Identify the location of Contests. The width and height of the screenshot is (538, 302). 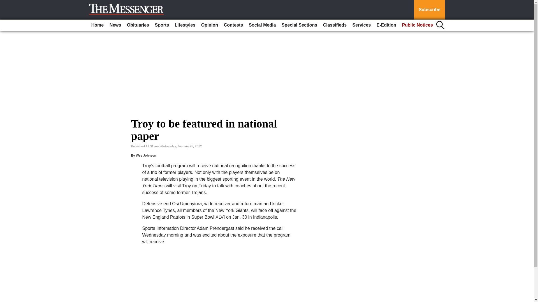
(233, 25).